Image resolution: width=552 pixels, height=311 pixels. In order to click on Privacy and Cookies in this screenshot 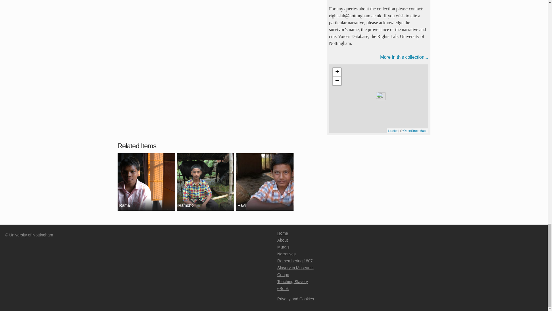, I will do `click(296, 299)`.